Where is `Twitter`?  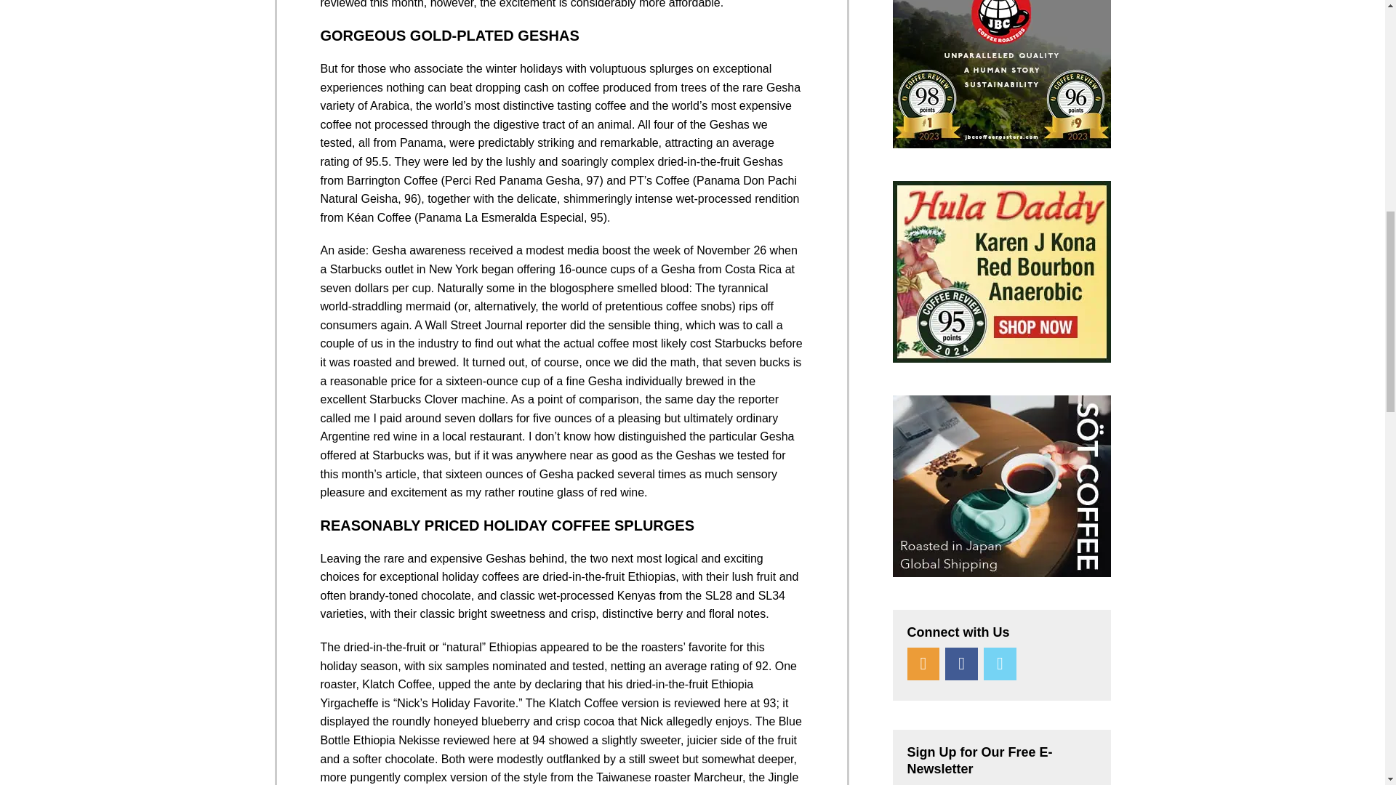 Twitter is located at coordinates (1000, 664).